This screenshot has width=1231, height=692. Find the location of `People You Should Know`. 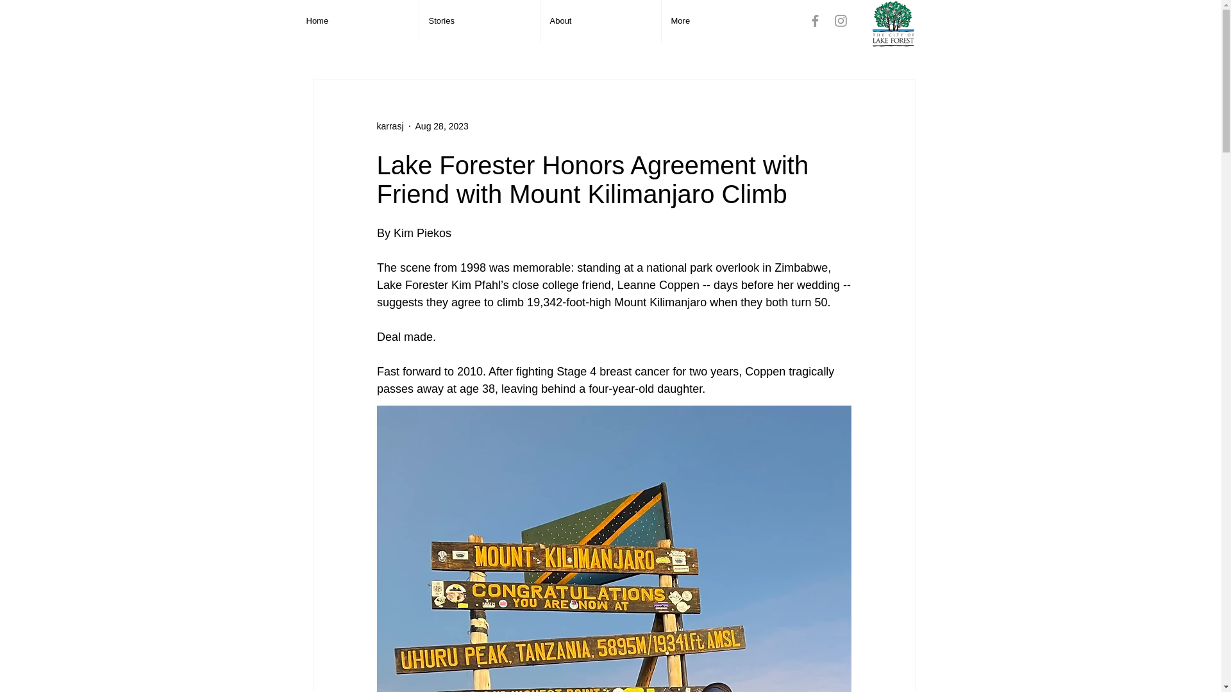

People You Should Know is located at coordinates (426, 41).